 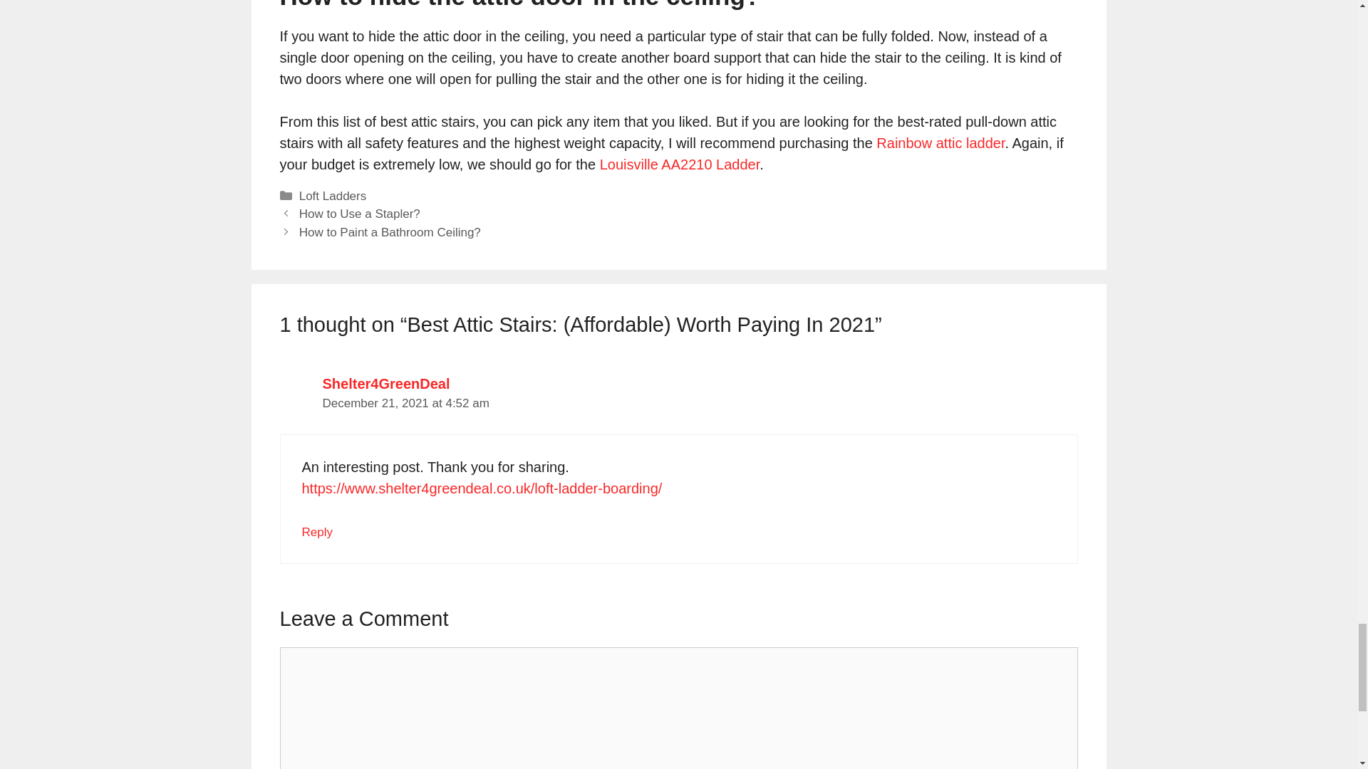 I want to click on Reply, so click(x=317, y=532).